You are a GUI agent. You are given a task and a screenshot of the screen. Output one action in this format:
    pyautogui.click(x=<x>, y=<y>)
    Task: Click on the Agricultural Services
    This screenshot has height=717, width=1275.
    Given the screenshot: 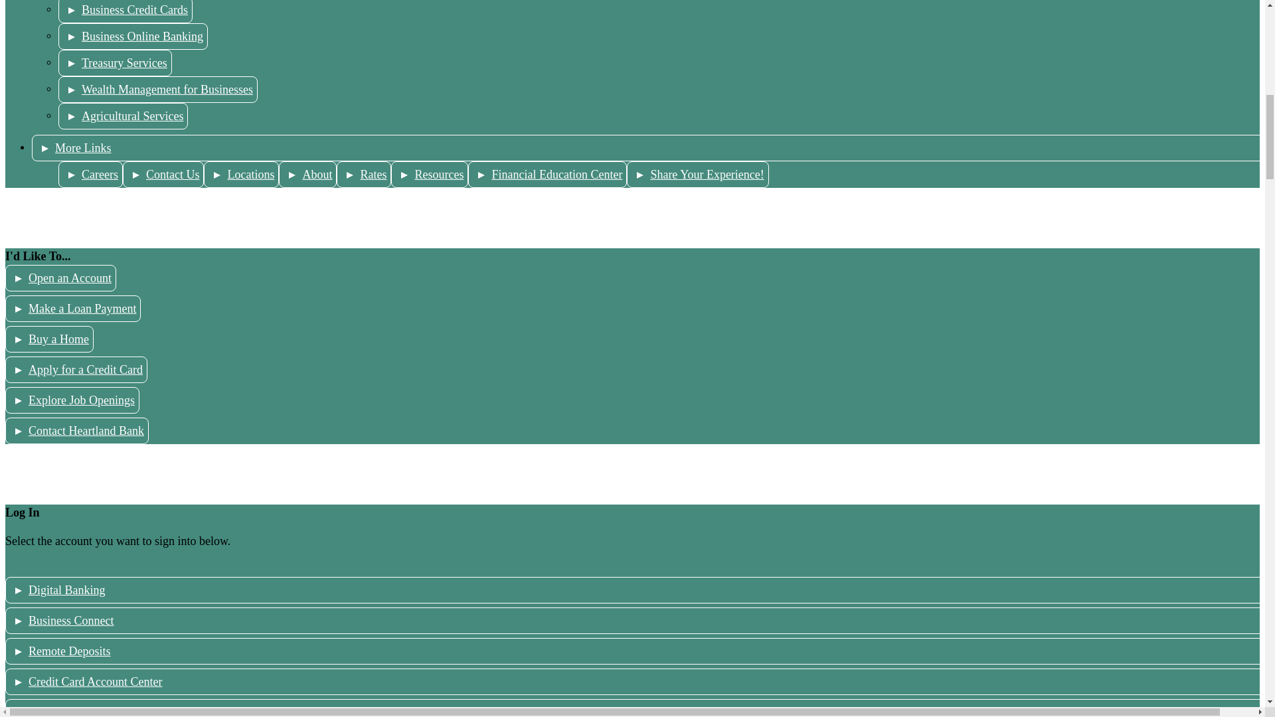 What is the action you would take?
    pyautogui.click(x=123, y=116)
    